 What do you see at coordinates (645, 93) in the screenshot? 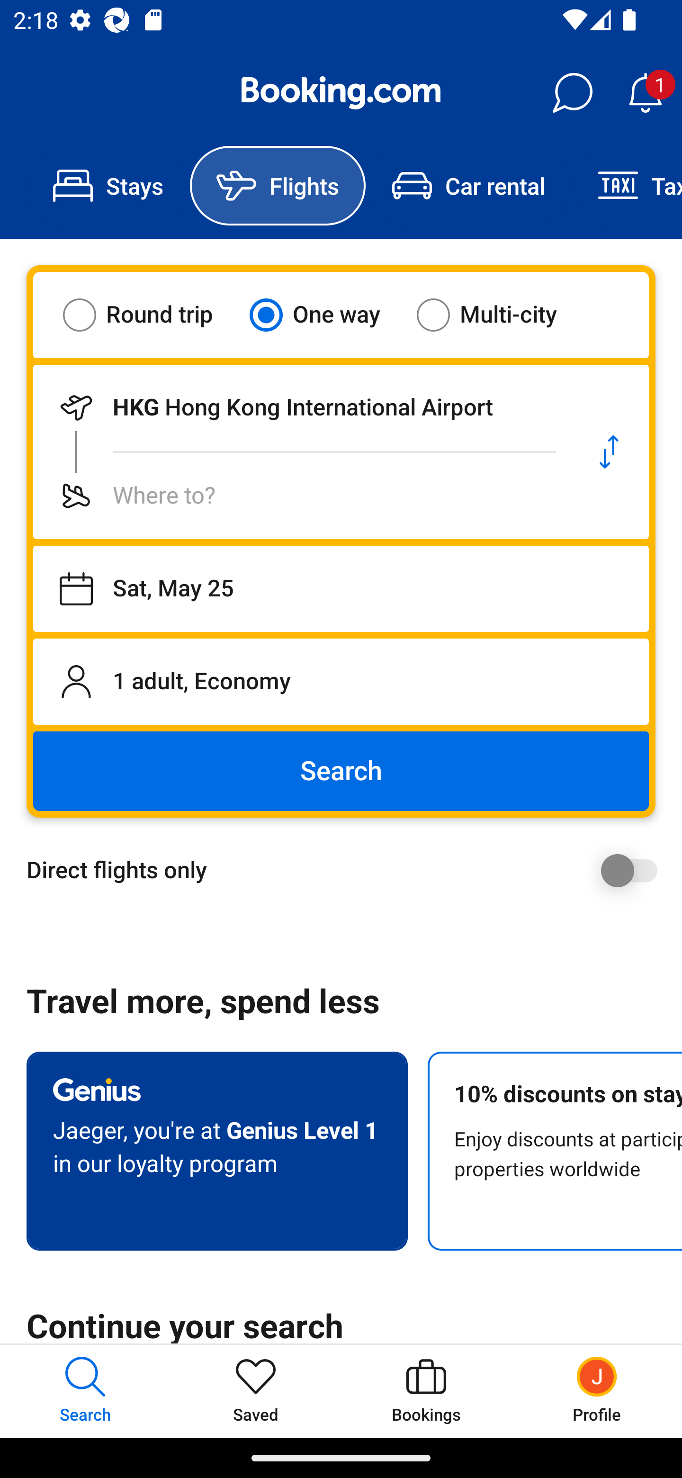
I see `Notifications` at bounding box center [645, 93].